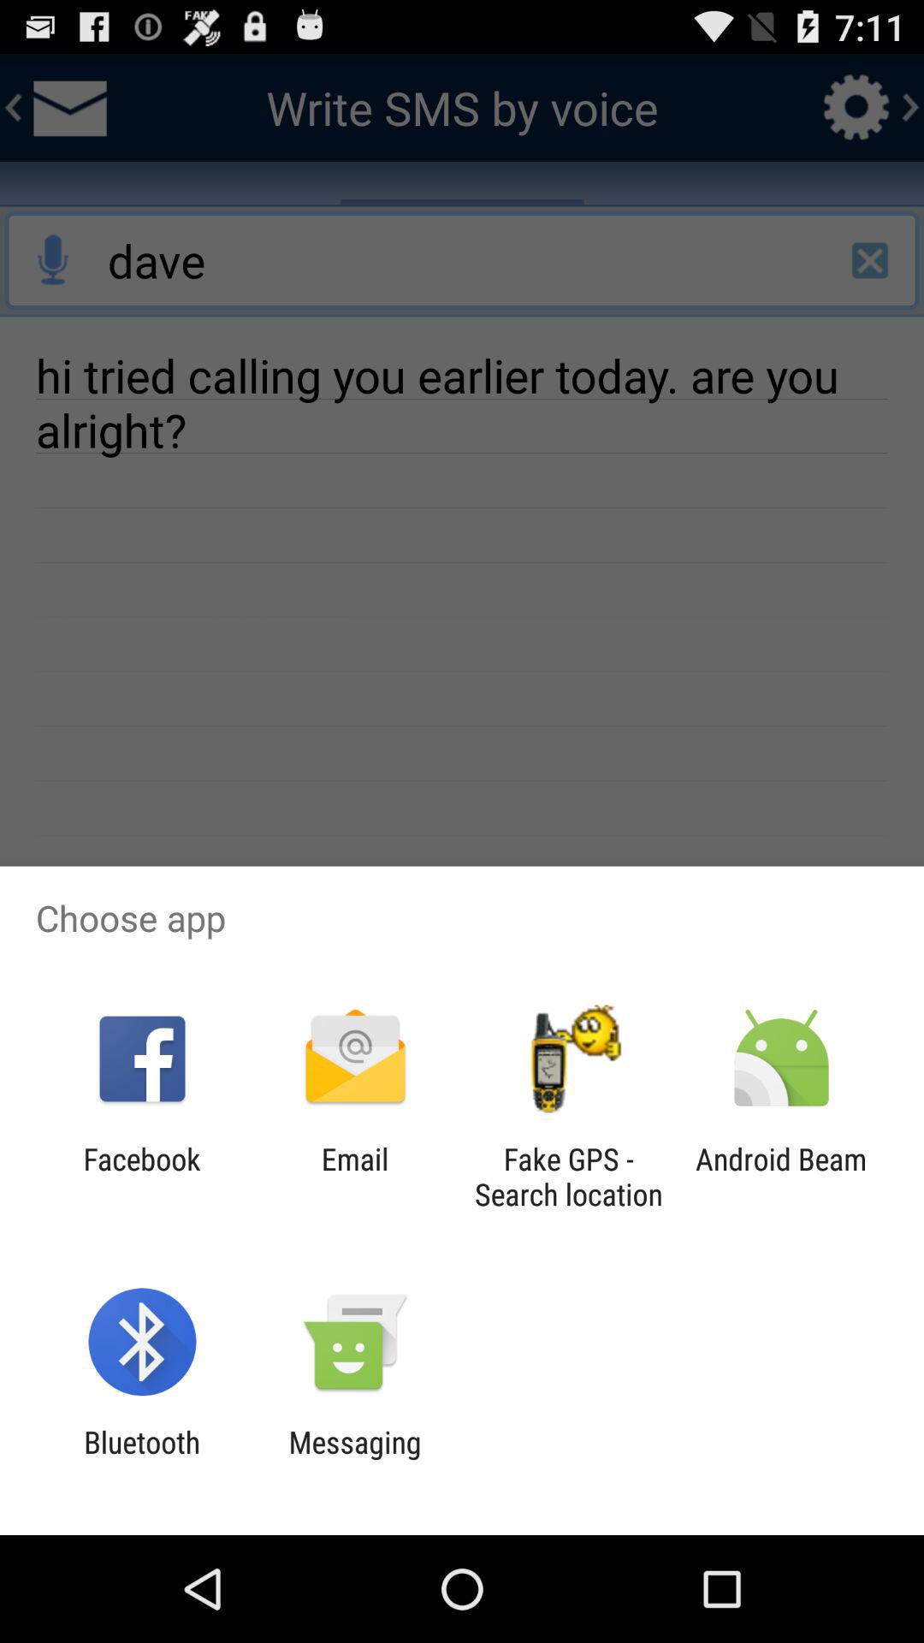  Describe the element at coordinates (354, 1460) in the screenshot. I see `flip until messaging item` at that location.